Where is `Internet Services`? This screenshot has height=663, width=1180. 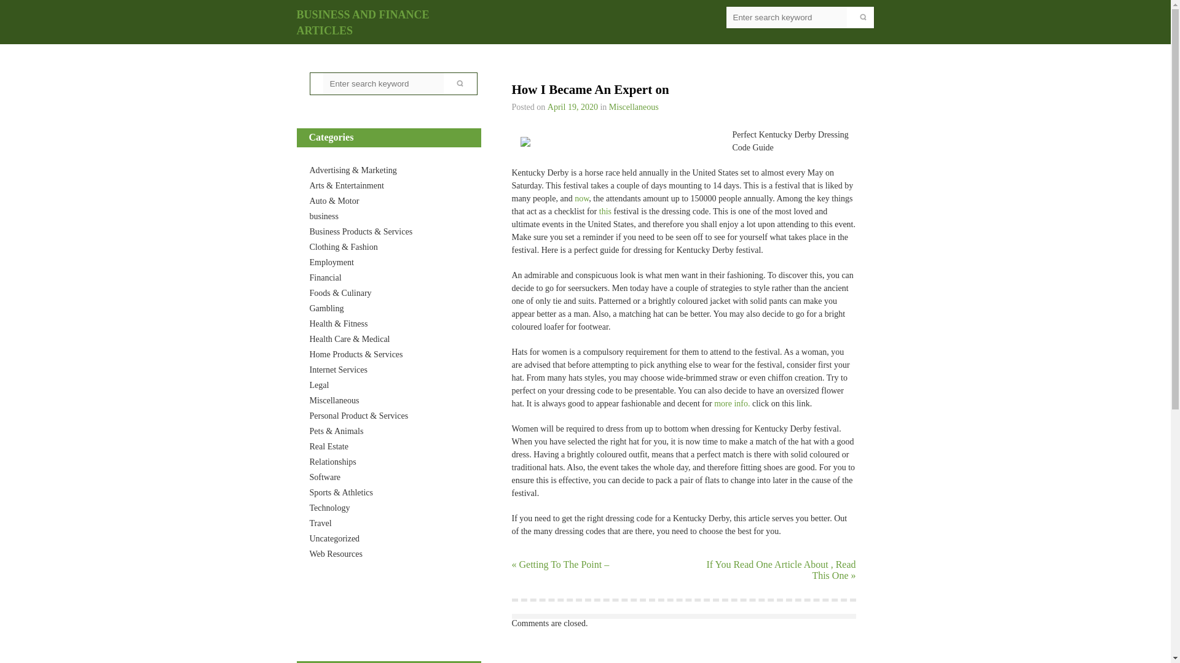 Internet Services is located at coordinates (338, 370).